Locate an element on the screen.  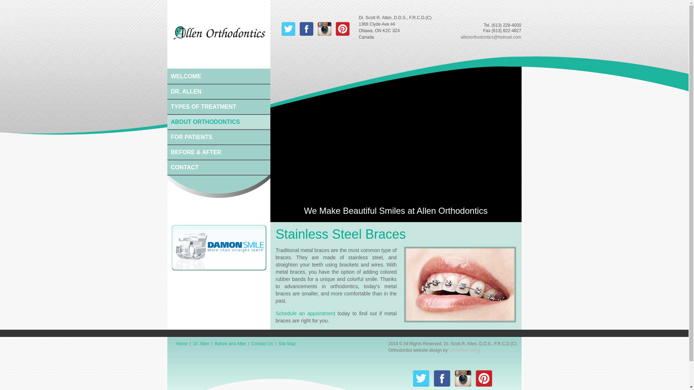
Schedule an appointment is located at coordinates (305, 313).